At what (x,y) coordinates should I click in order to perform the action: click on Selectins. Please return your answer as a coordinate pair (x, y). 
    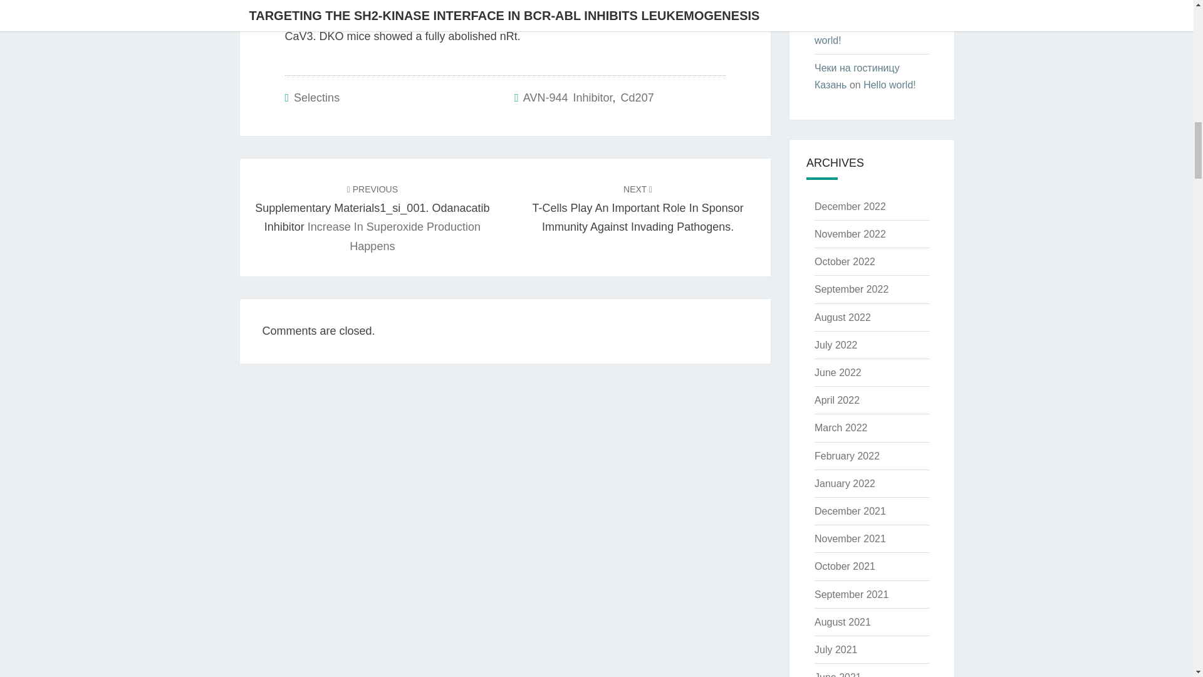
    Looking at the image, I should click on (316, 98).